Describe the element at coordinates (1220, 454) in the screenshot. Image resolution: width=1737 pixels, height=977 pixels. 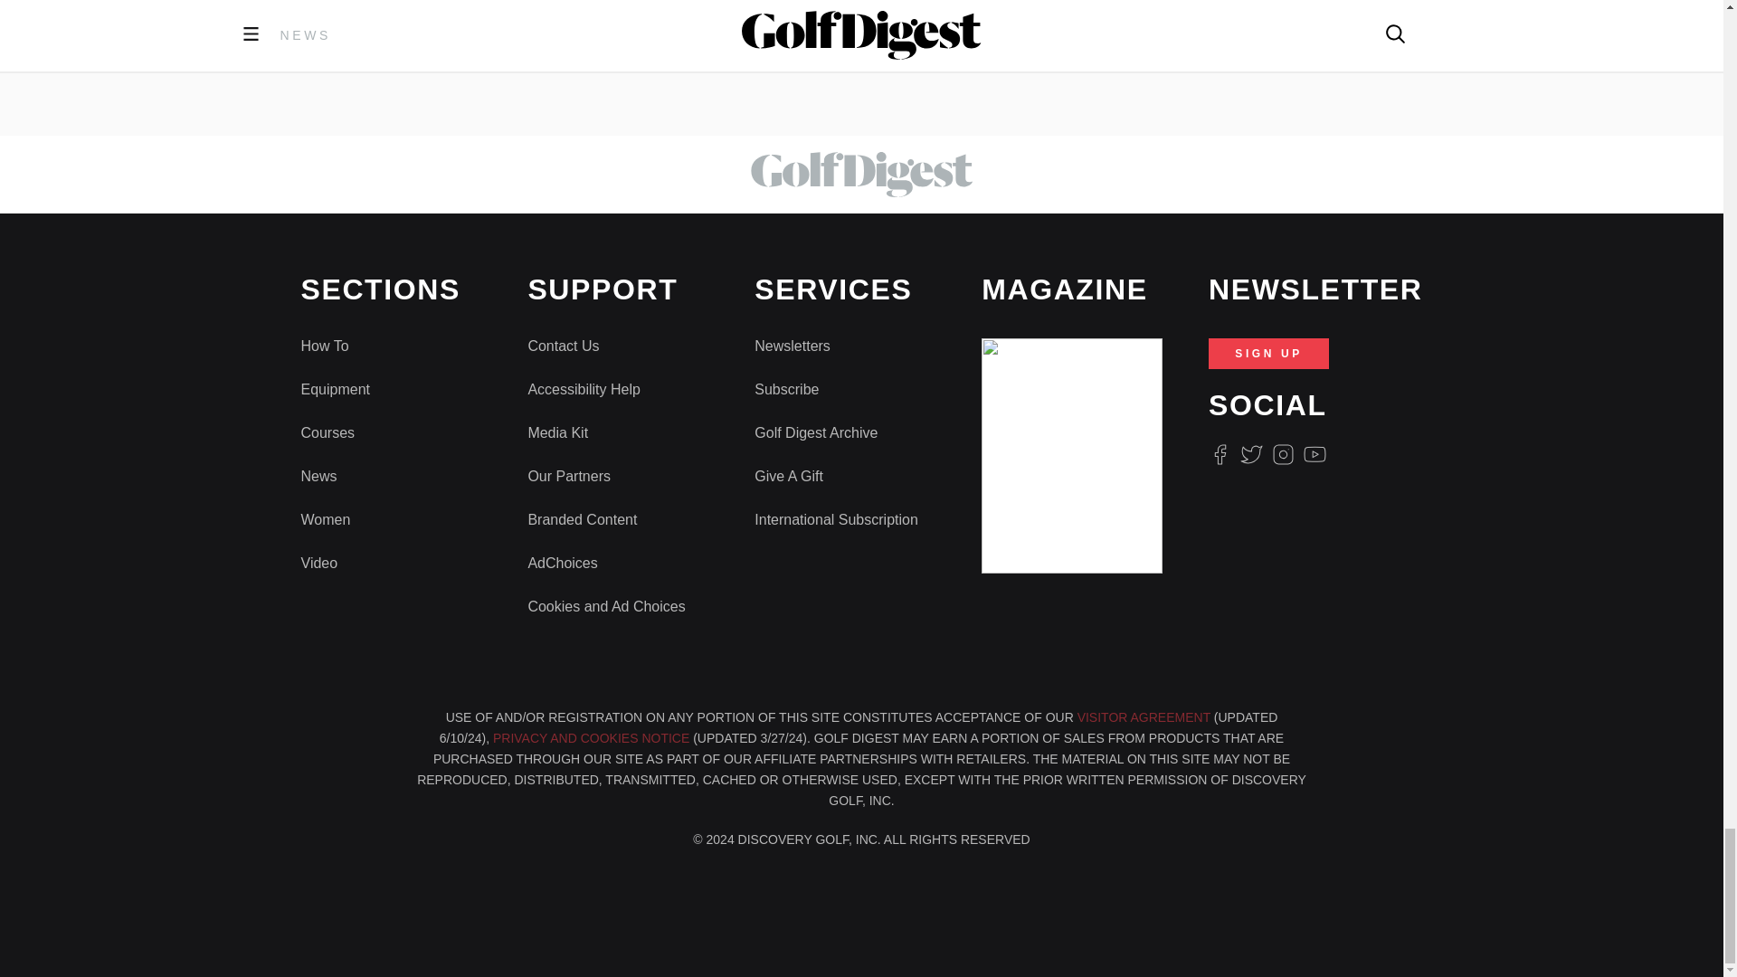
I see `Facebook Logo` at that location.